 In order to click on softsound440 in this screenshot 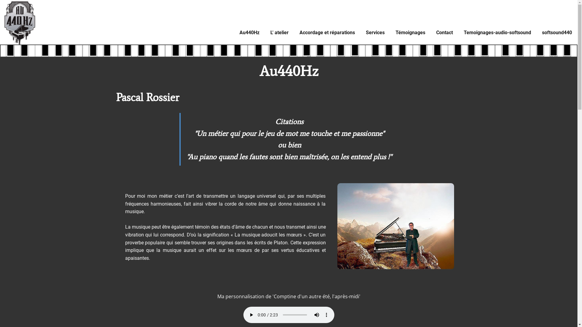, I will do `click(557, 33)`.